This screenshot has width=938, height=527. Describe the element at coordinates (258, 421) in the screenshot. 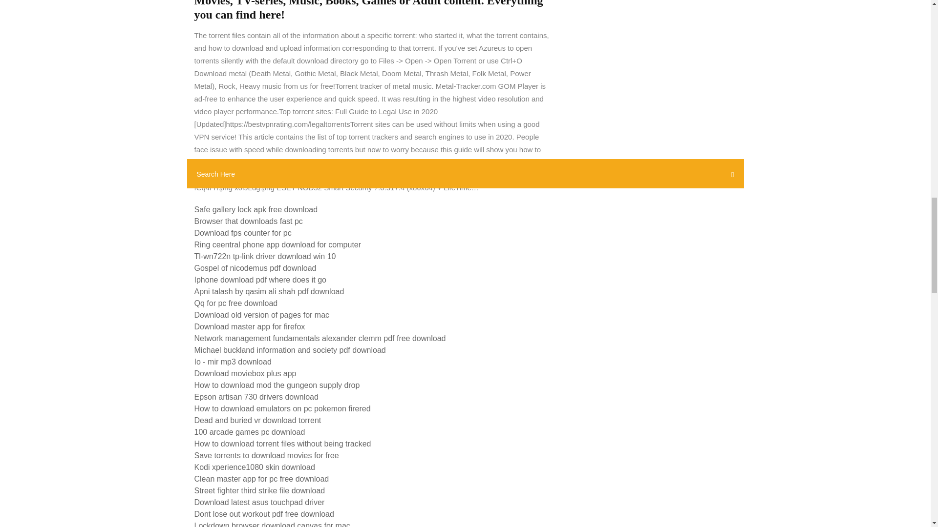

I see `Dead and buried vr download torrent` at that location.